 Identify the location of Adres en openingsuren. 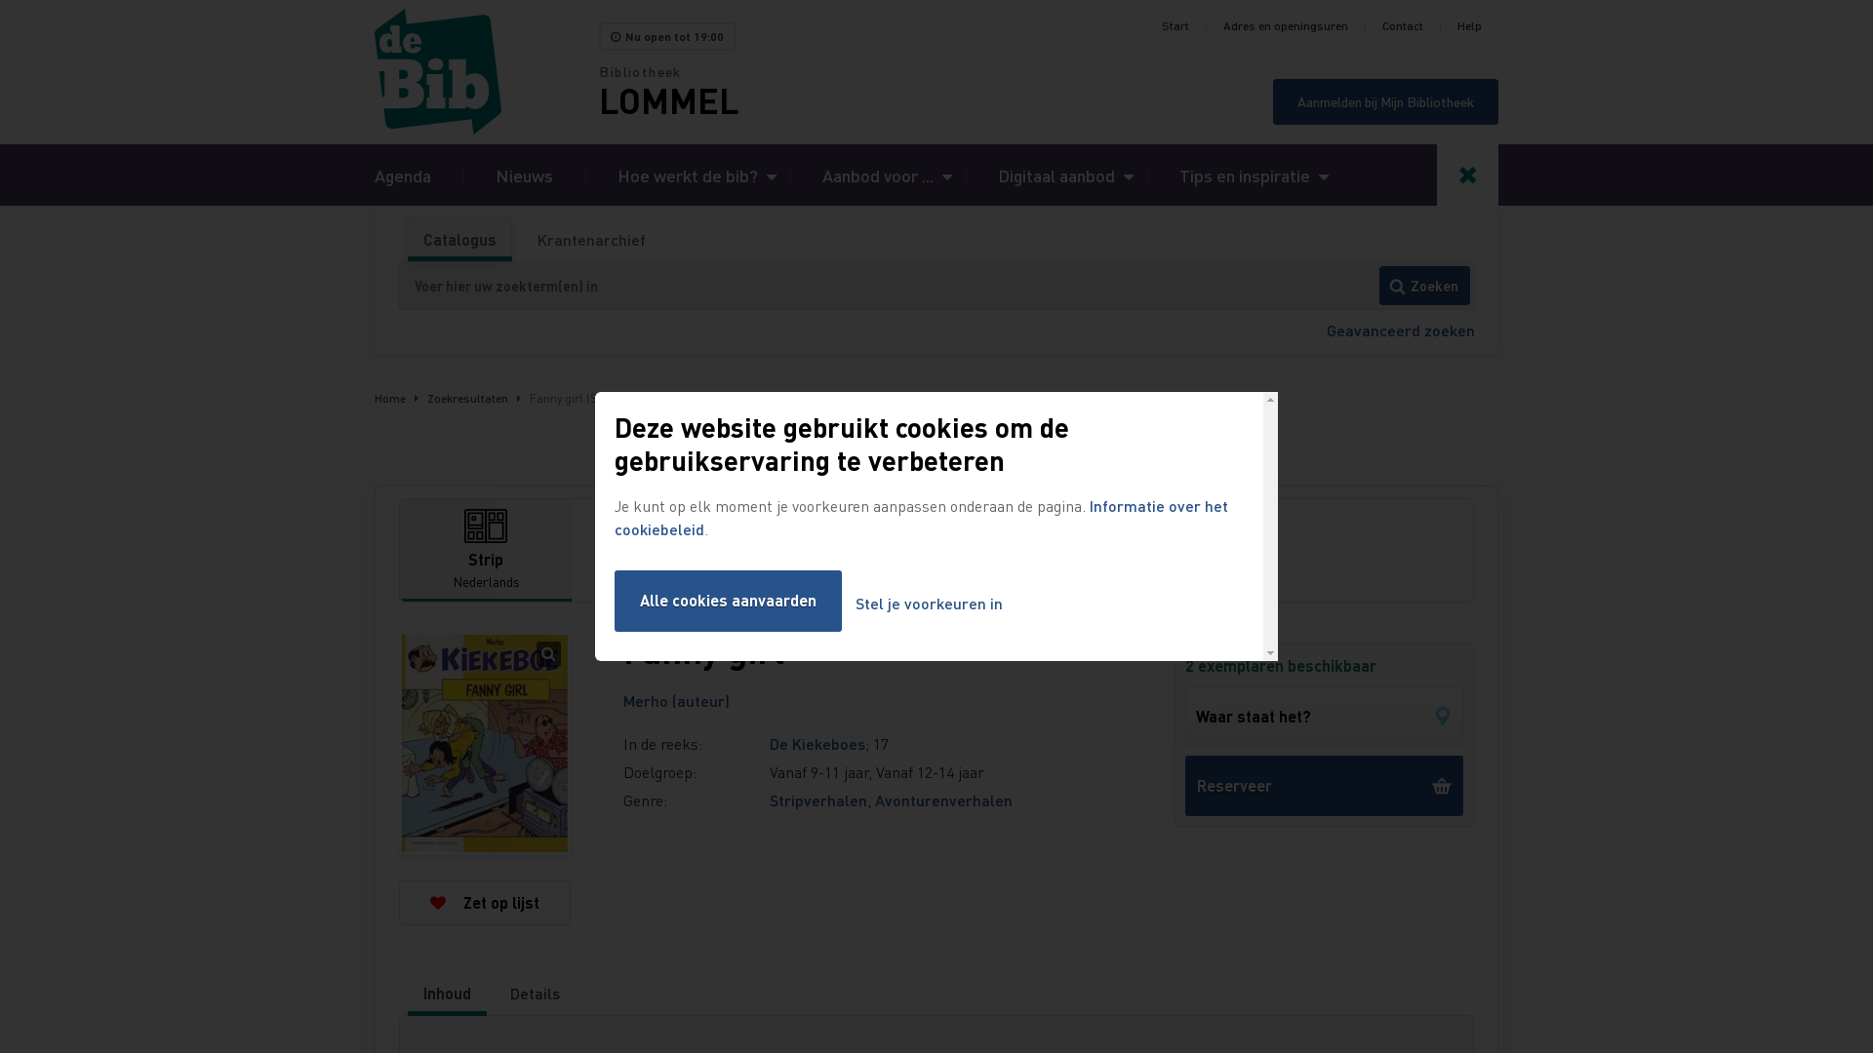
(1286, 26).